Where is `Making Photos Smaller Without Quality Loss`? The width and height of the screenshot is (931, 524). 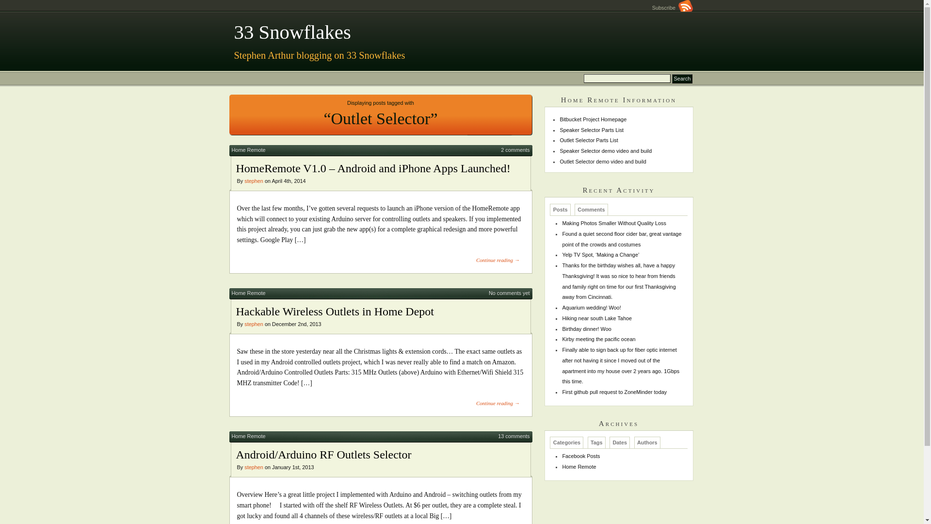
Making Photos Smaller Without Quality Loss is located at coordinates (614, 223).